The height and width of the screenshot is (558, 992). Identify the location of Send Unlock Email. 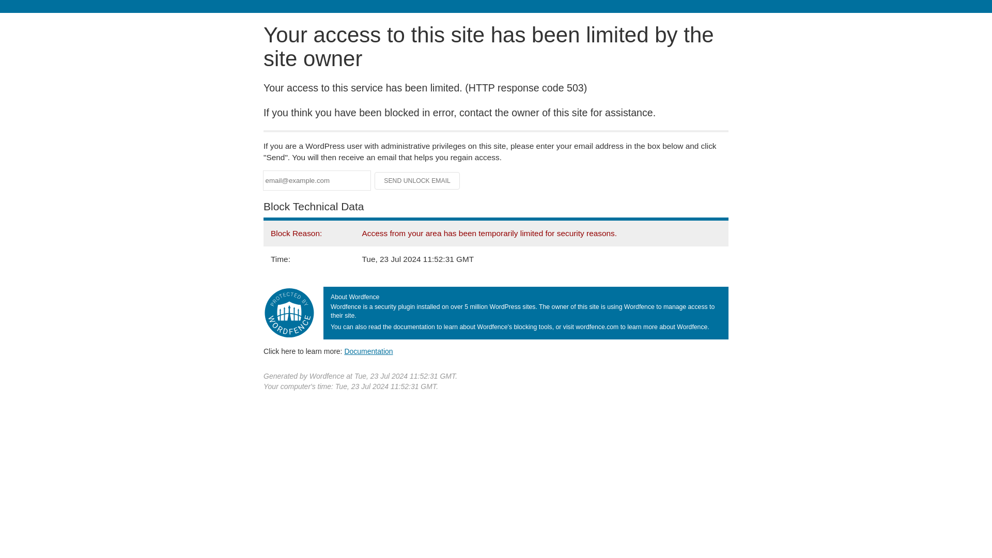
(417, 181).